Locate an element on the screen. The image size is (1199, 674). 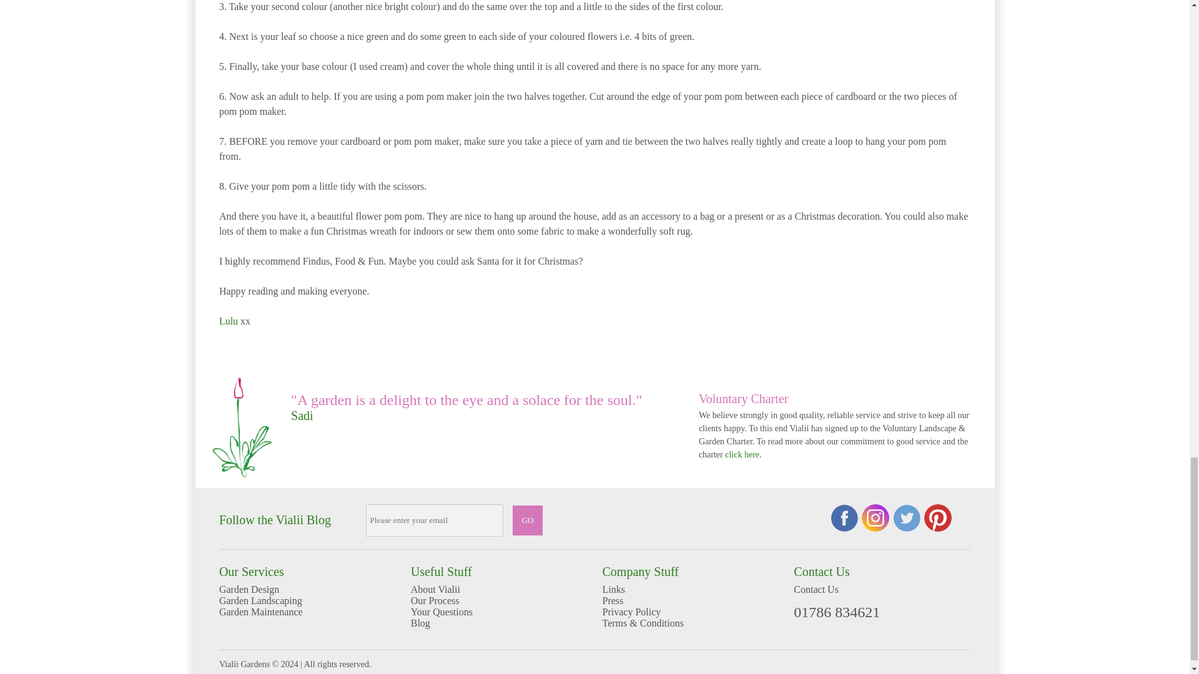
Lulu is located at coordinates (229, 321).